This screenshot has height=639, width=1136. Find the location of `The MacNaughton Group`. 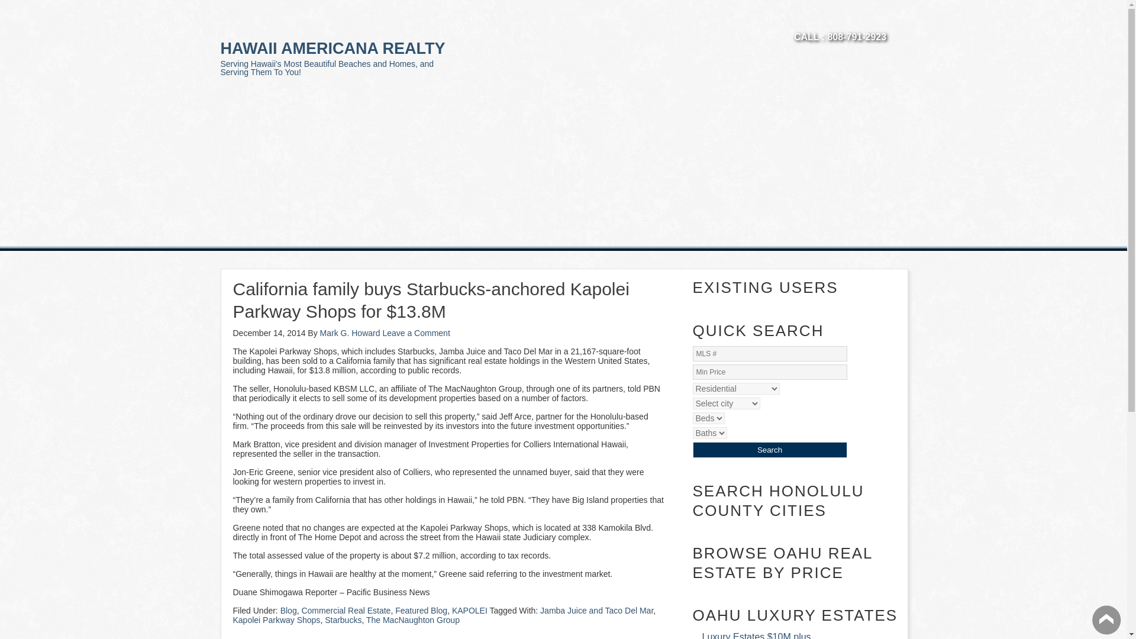

The MacNaughton Group is located at coordinates (413, 620).